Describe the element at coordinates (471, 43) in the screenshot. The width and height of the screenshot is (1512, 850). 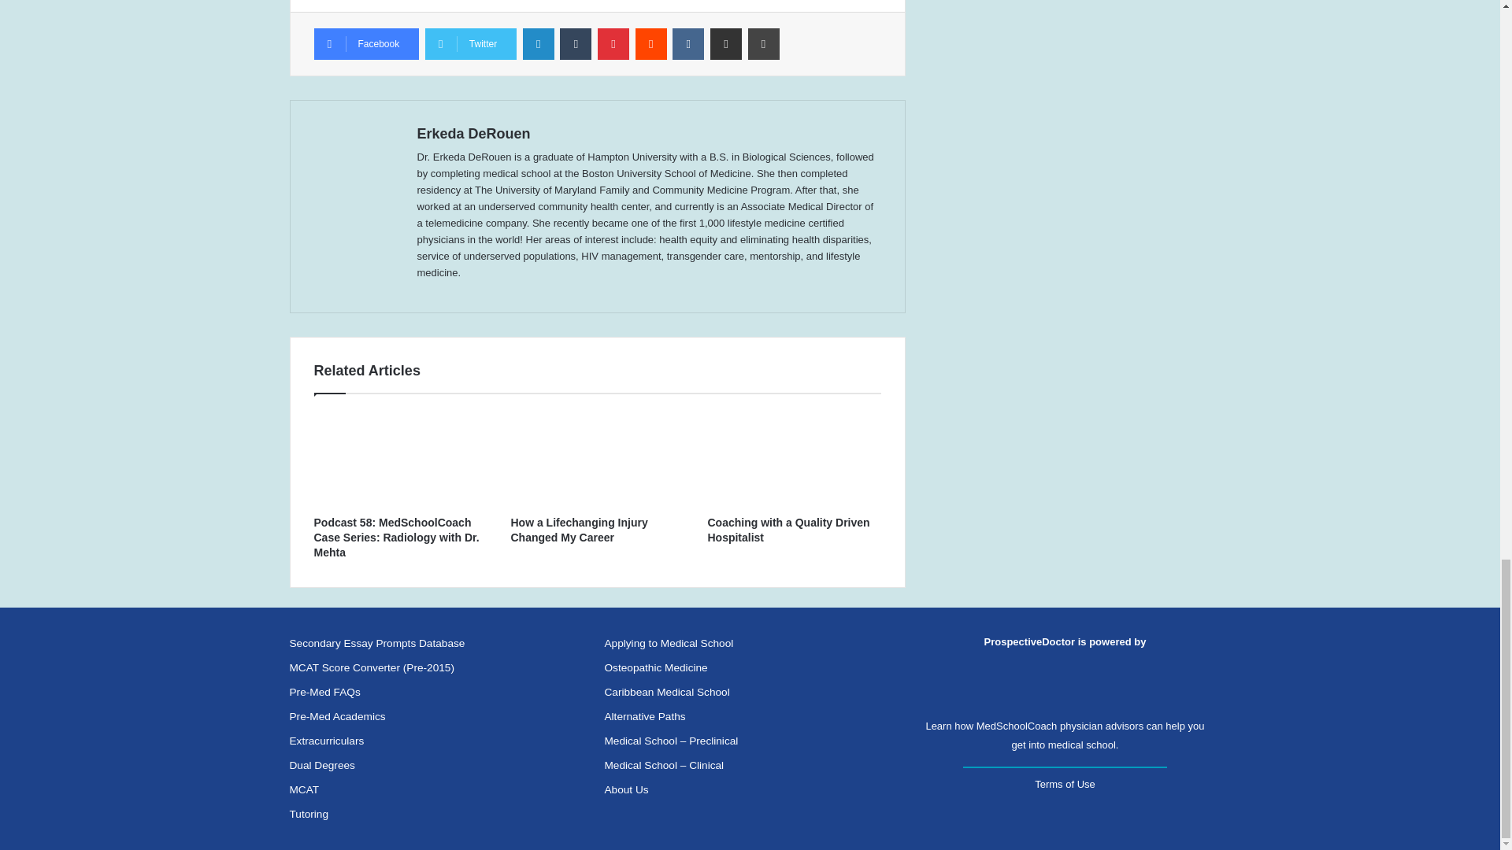
I see `Twitter` at that location.